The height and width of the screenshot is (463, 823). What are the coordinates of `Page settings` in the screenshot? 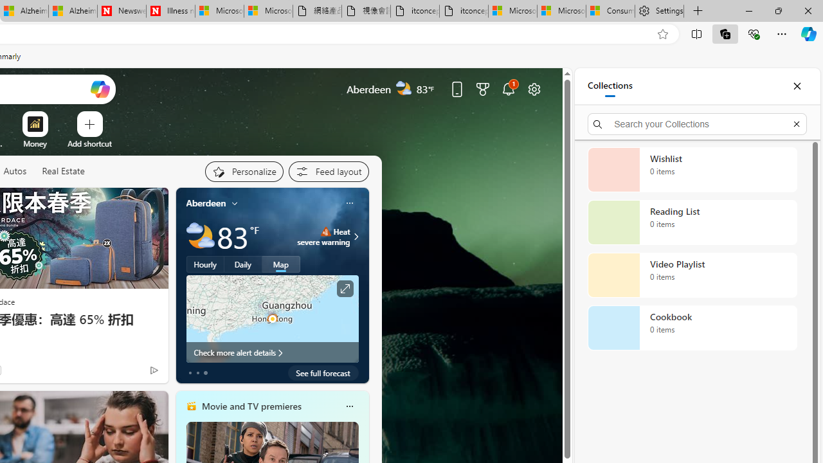 It's located at (534, 89).